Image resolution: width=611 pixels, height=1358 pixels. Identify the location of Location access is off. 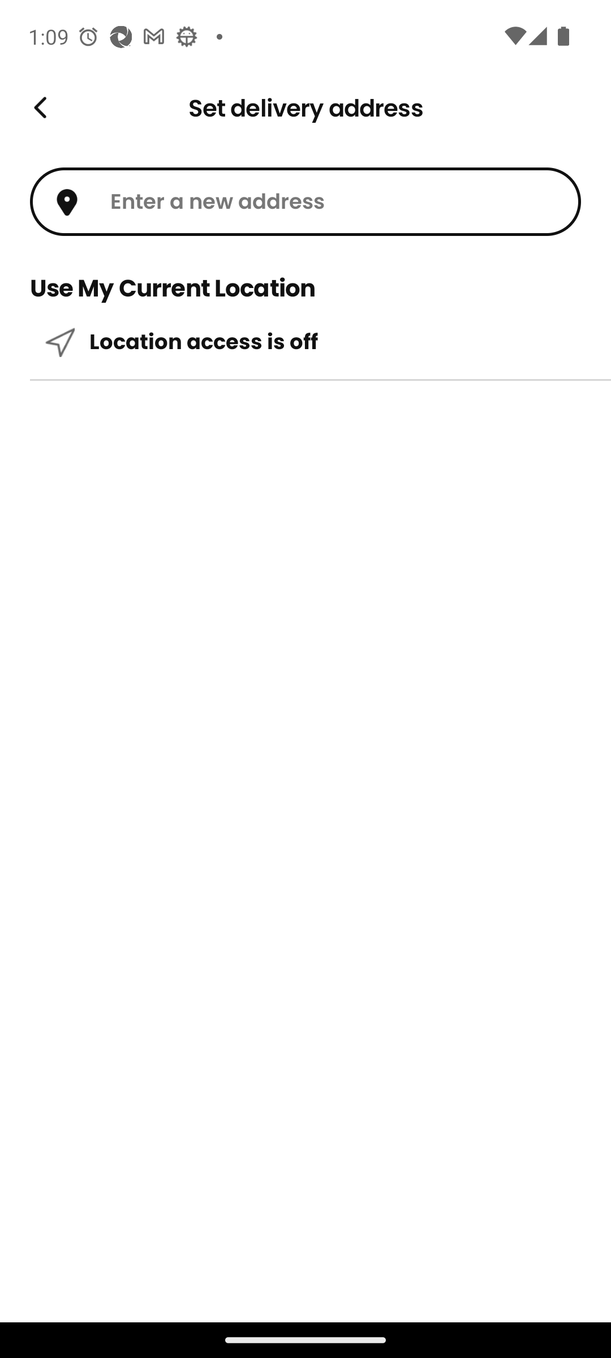
(305, 342).